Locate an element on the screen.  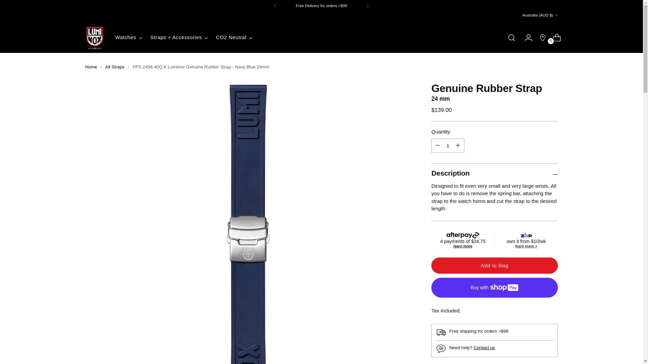
Next is located at coordinates (368, 5).